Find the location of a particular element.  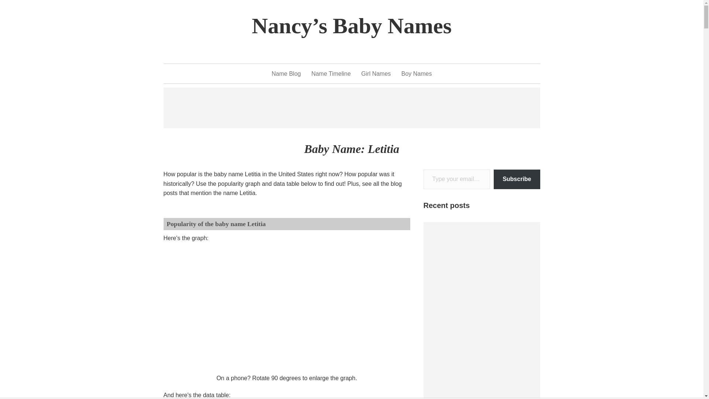

Boy Names is located at coordinates (417, 74).